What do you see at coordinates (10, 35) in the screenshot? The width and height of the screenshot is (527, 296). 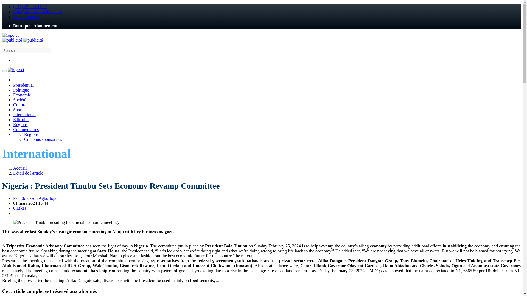 I see `logo ct` at bounding box center [10, 35].